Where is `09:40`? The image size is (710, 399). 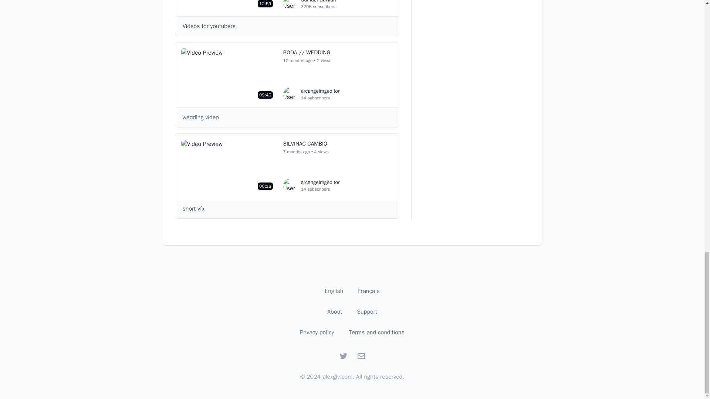 09:40 is located at coordinates (229, 75).